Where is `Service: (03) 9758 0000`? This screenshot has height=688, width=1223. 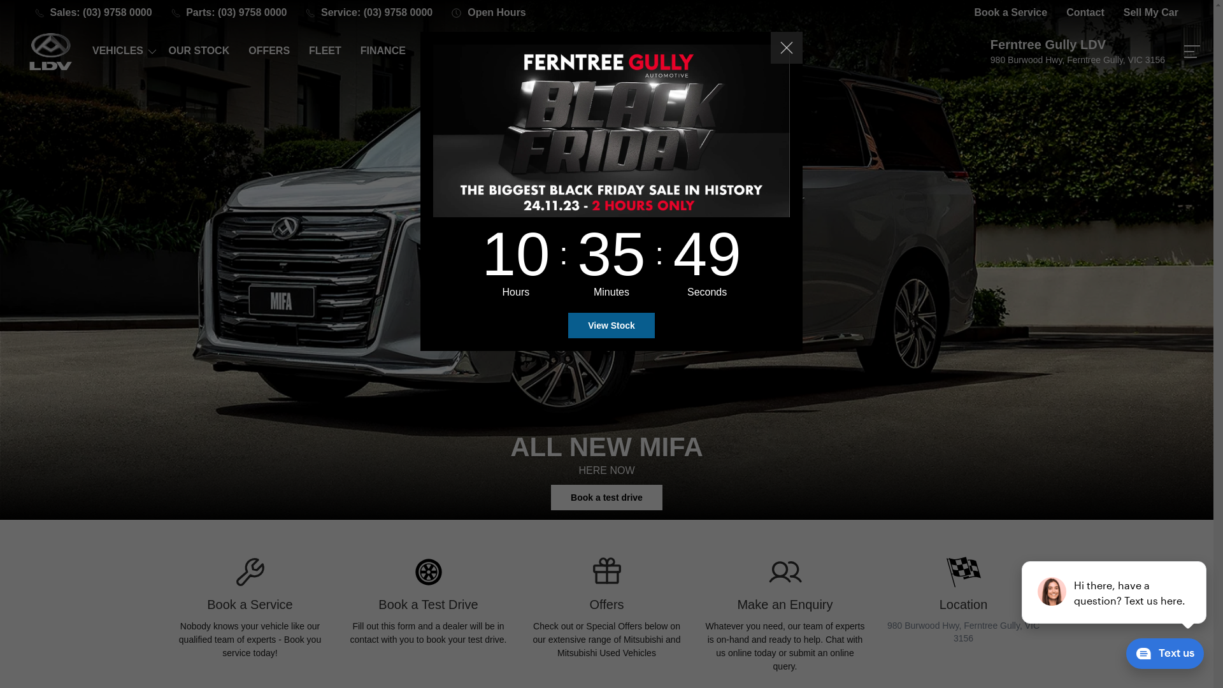
Service: (03) 9758 0000 is located at coordinates (369, 13).